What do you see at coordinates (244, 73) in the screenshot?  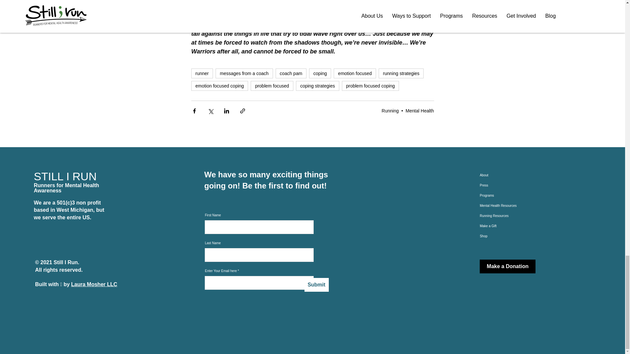 I see `messages from a coach` at bounding box center [244, 73].